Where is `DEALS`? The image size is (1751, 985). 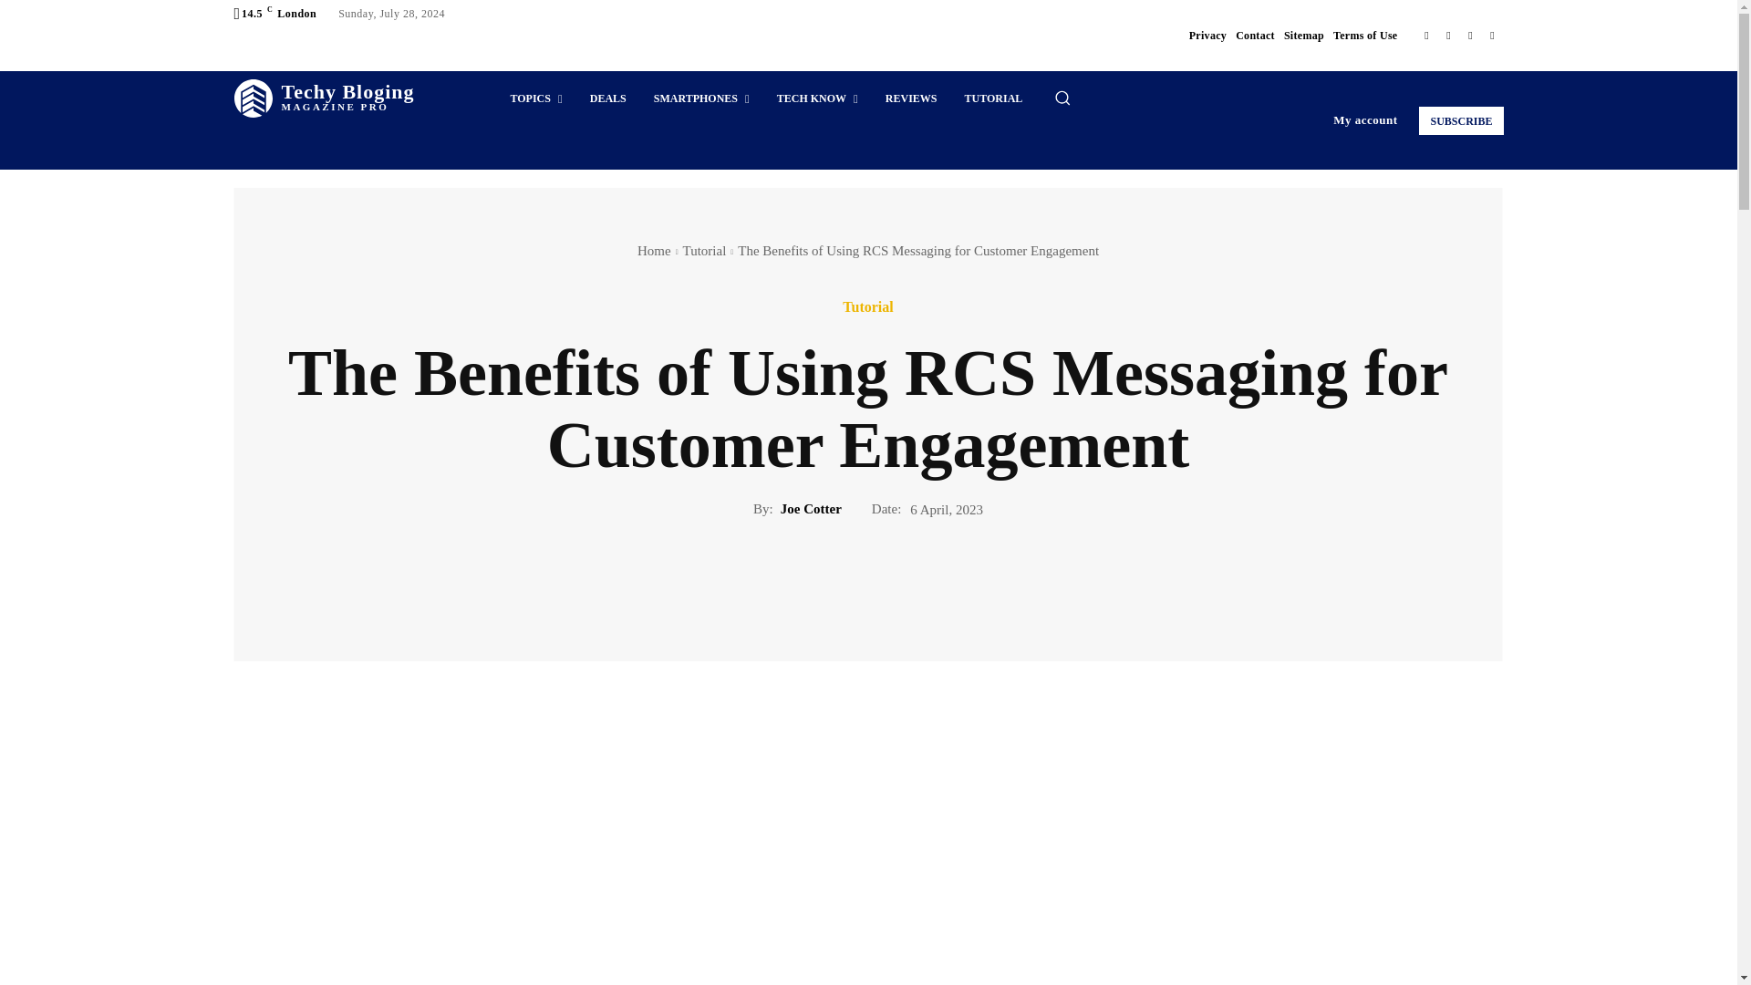 DEALS is located at coordinates (704, 250).